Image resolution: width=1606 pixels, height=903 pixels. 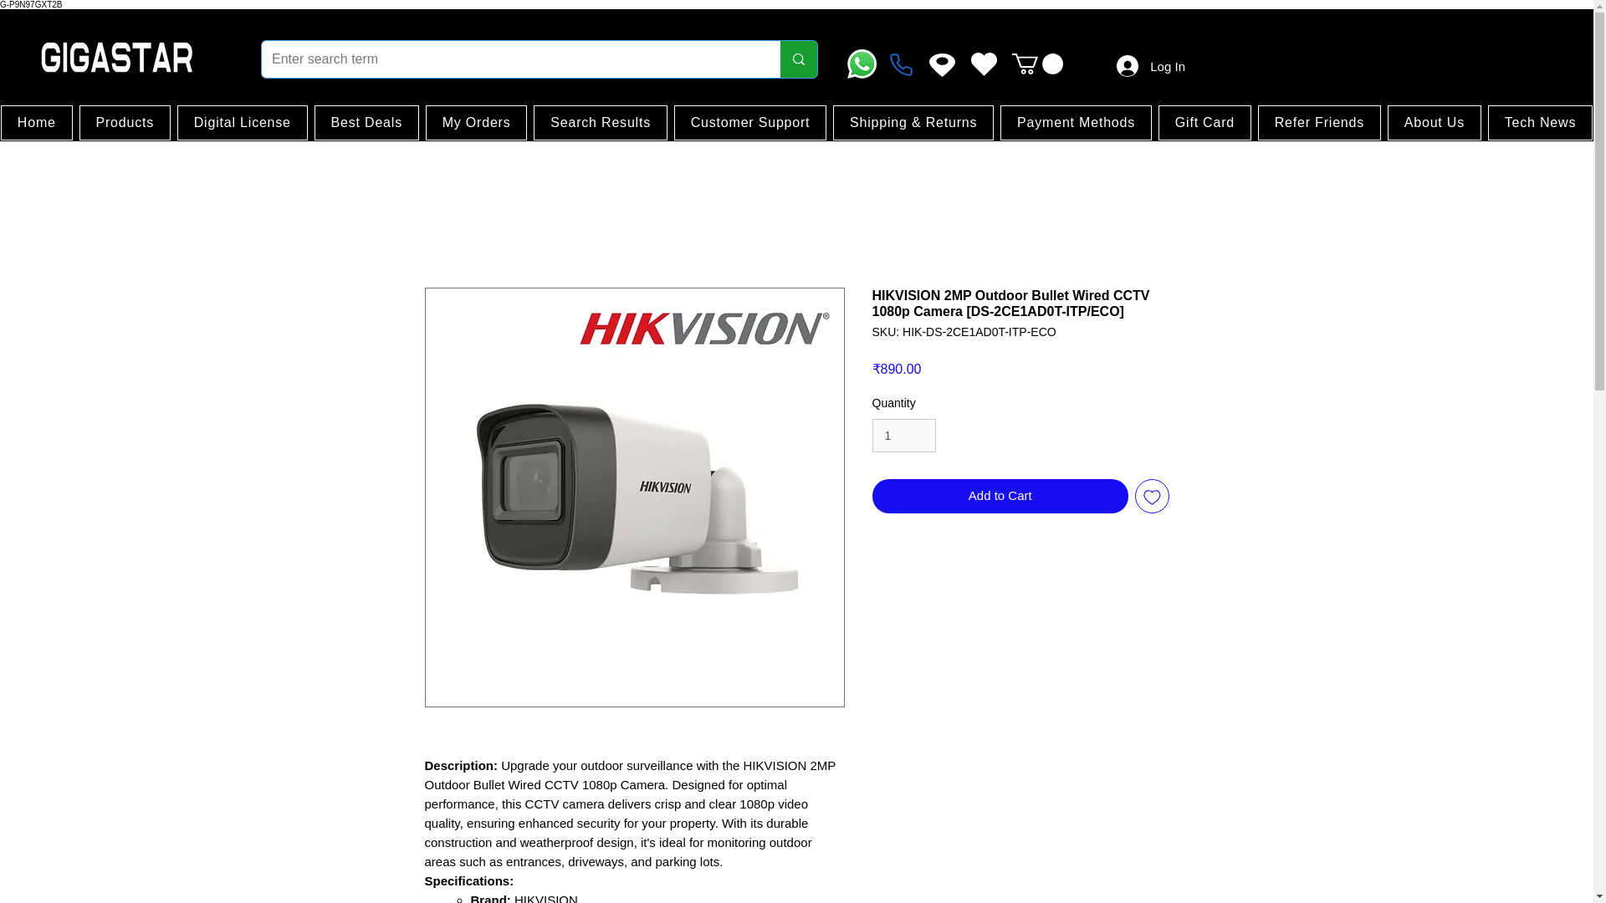 What do you see at coordinates (366, 123) in the screenshot?
I see `Best Deals` at bounding box center [366, 123].